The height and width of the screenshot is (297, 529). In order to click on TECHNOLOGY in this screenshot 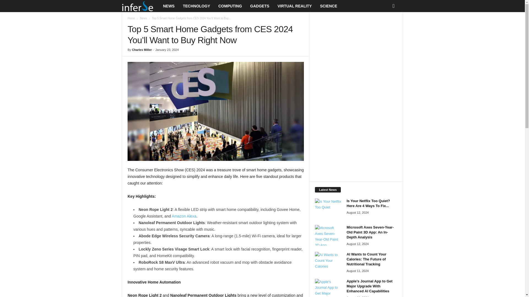, I will do `click(196, 6)`.